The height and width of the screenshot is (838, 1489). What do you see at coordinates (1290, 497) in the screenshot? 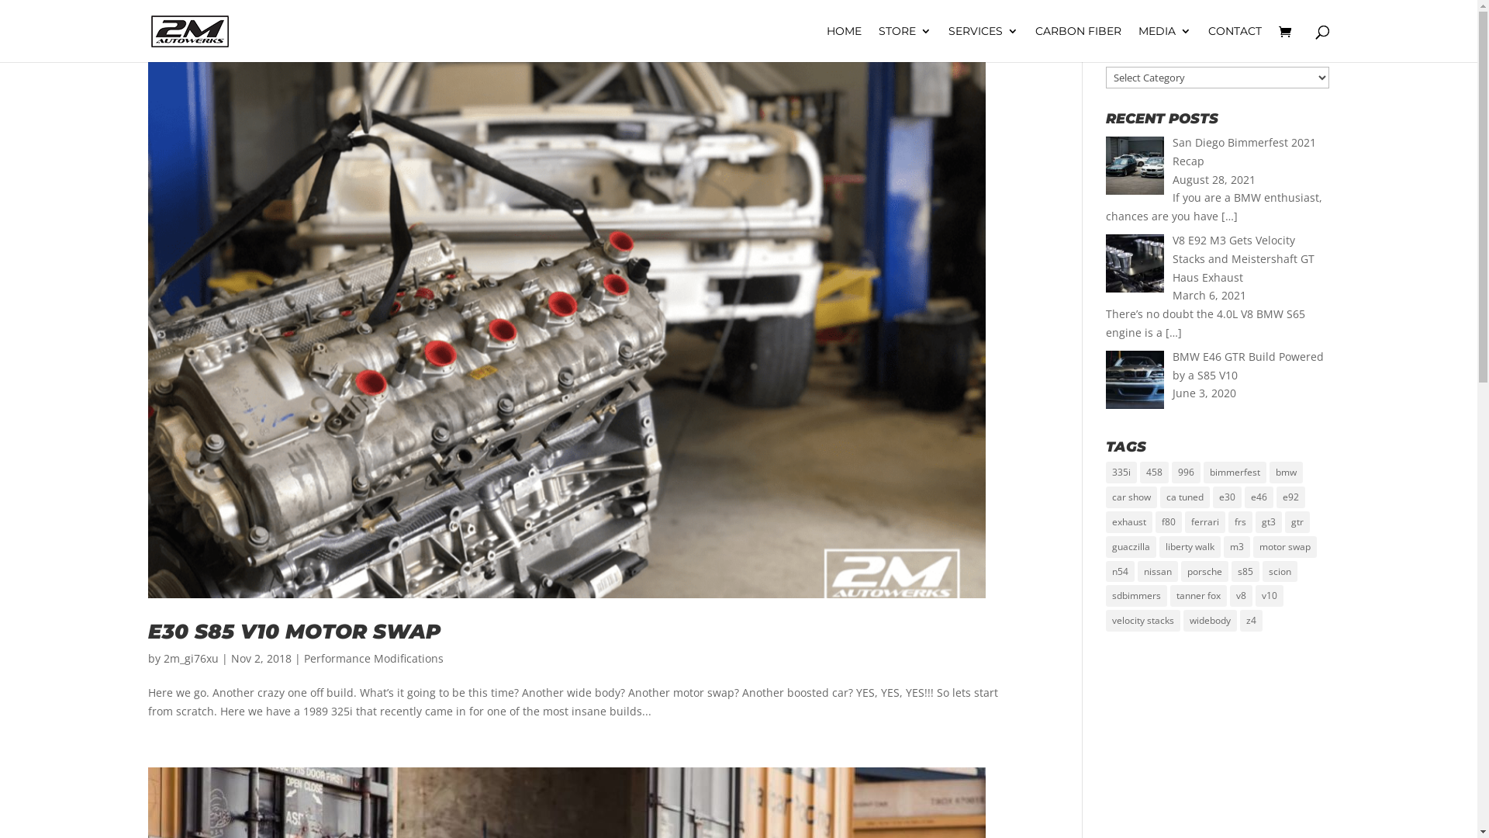
I see `e92` at bounding box center [1290, 497].